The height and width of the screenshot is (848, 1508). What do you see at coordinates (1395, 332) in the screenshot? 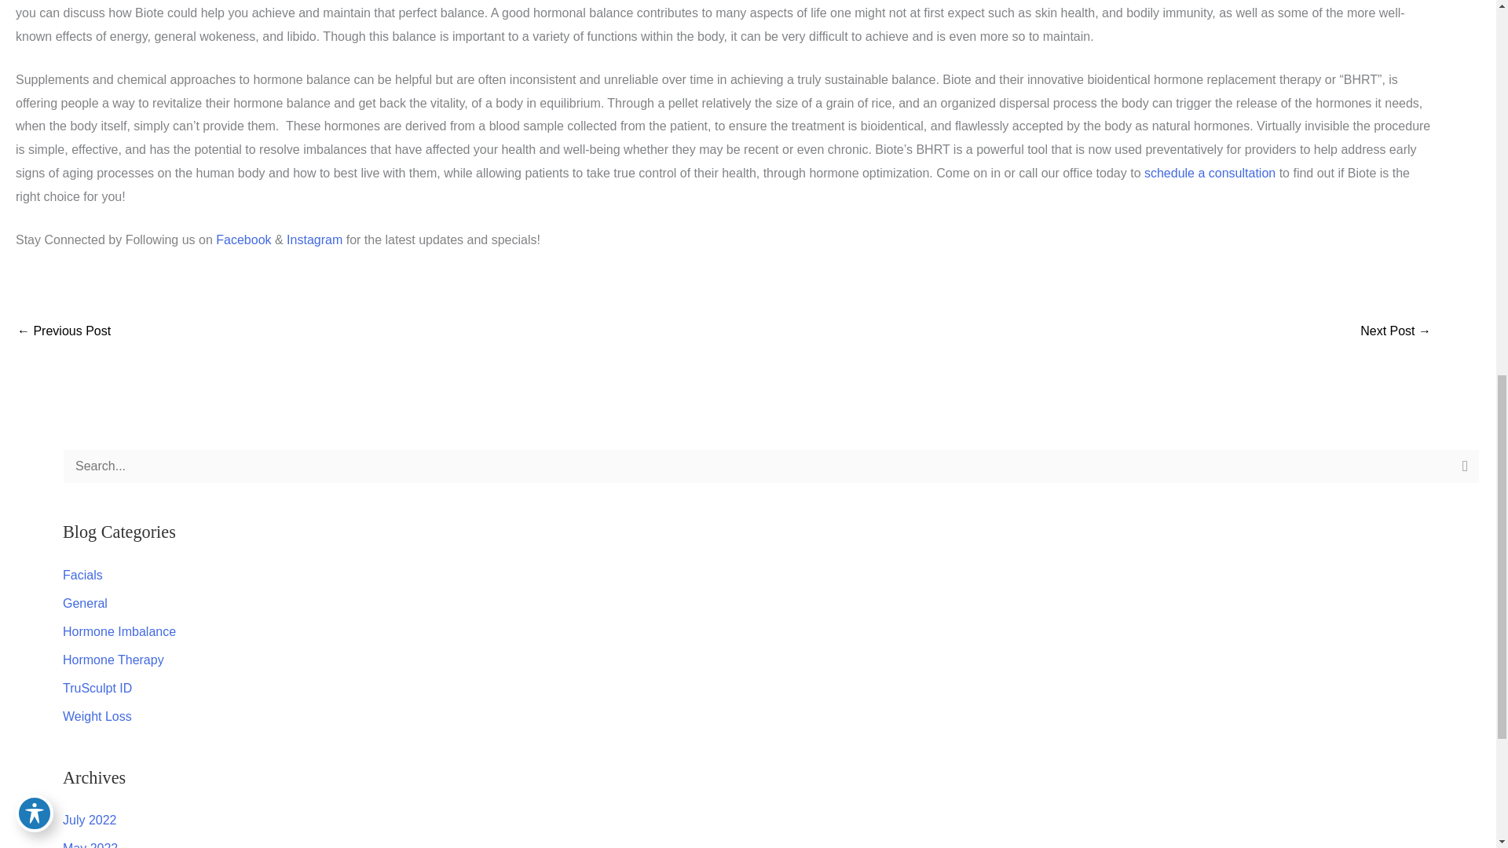
I see `Body Contouring` at bounding box center [1395, 332].